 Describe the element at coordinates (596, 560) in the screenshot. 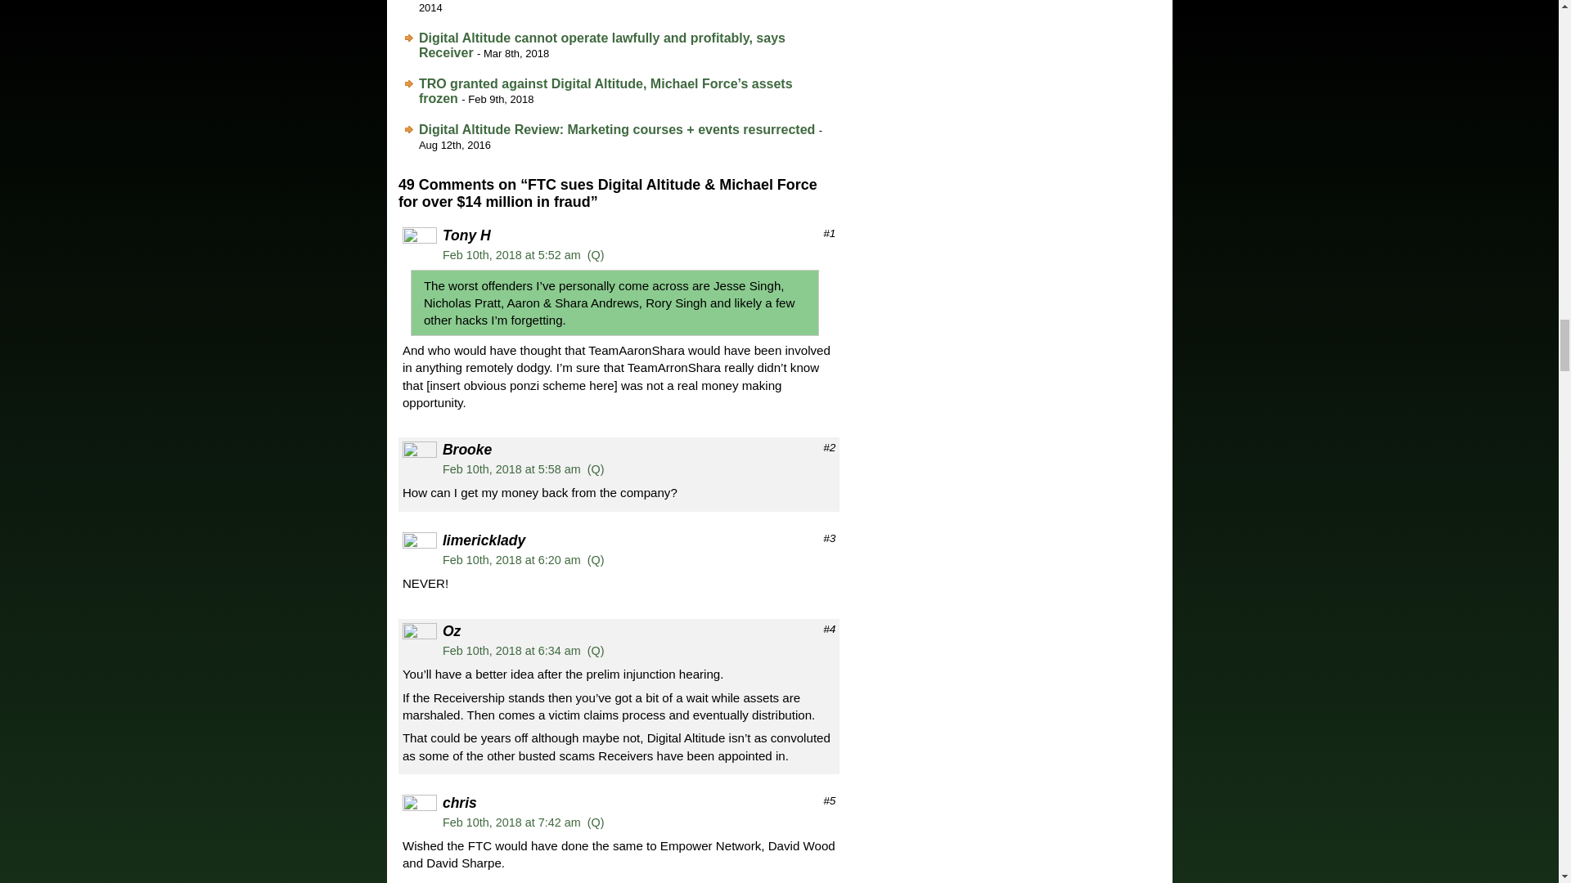

I see `Click here or select text to quote comment` at that location.